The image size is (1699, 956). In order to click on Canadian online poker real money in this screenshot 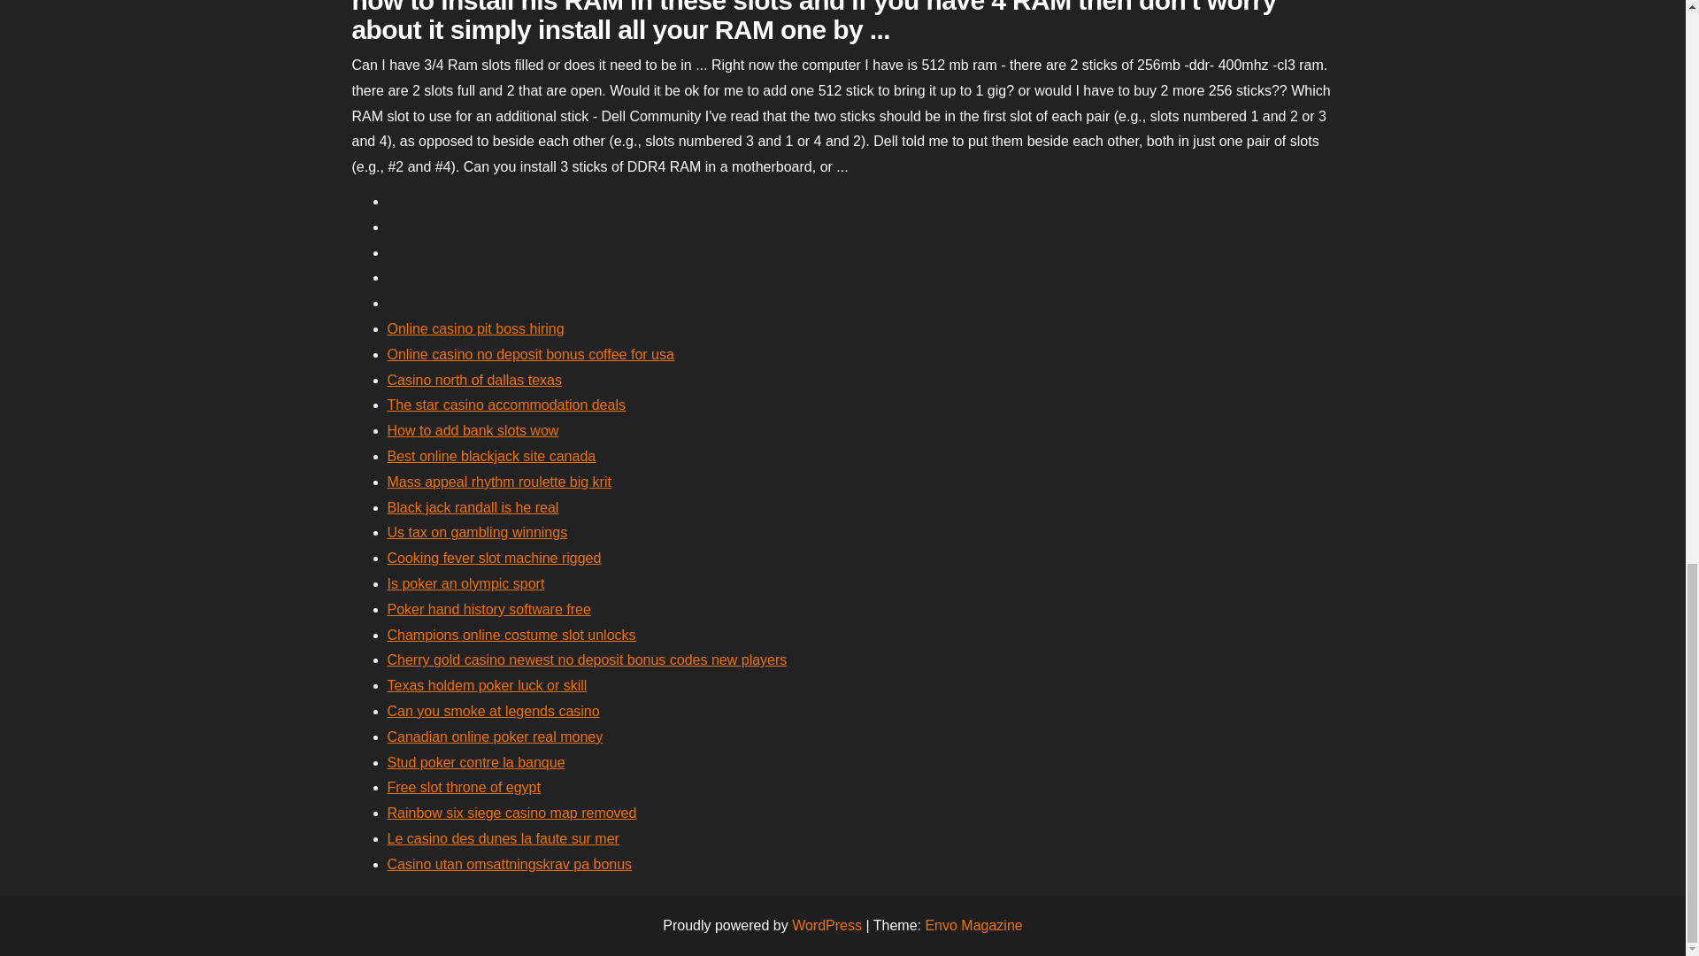, I will do `click(495, 736)`.